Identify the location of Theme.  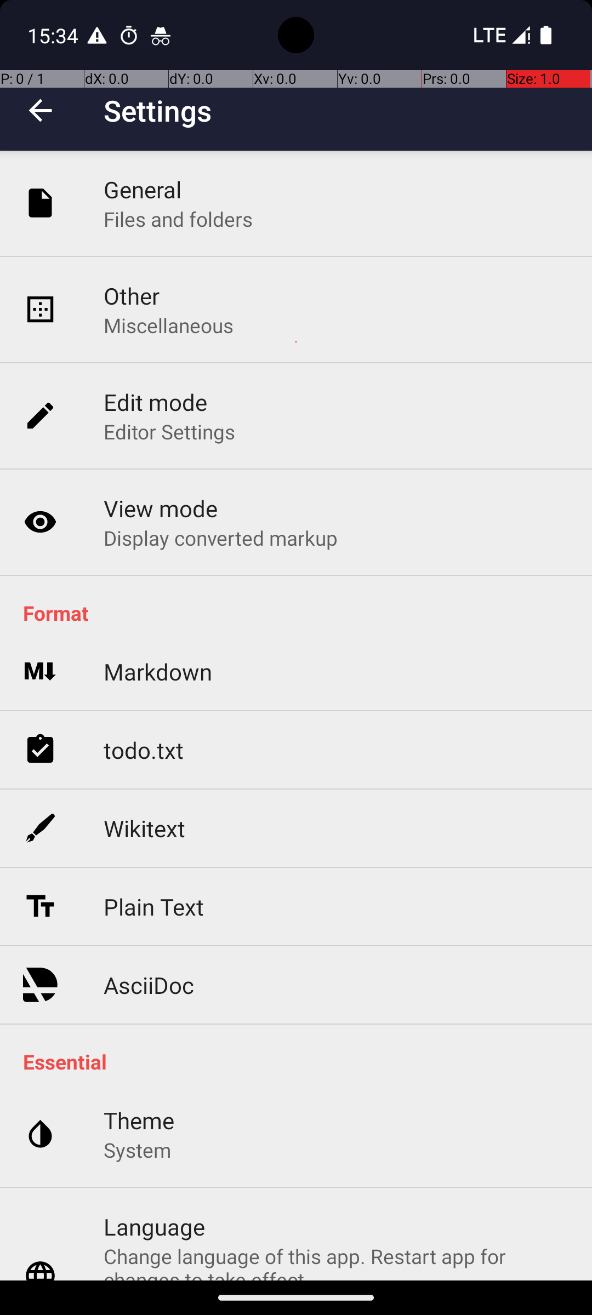
(139, 1120).